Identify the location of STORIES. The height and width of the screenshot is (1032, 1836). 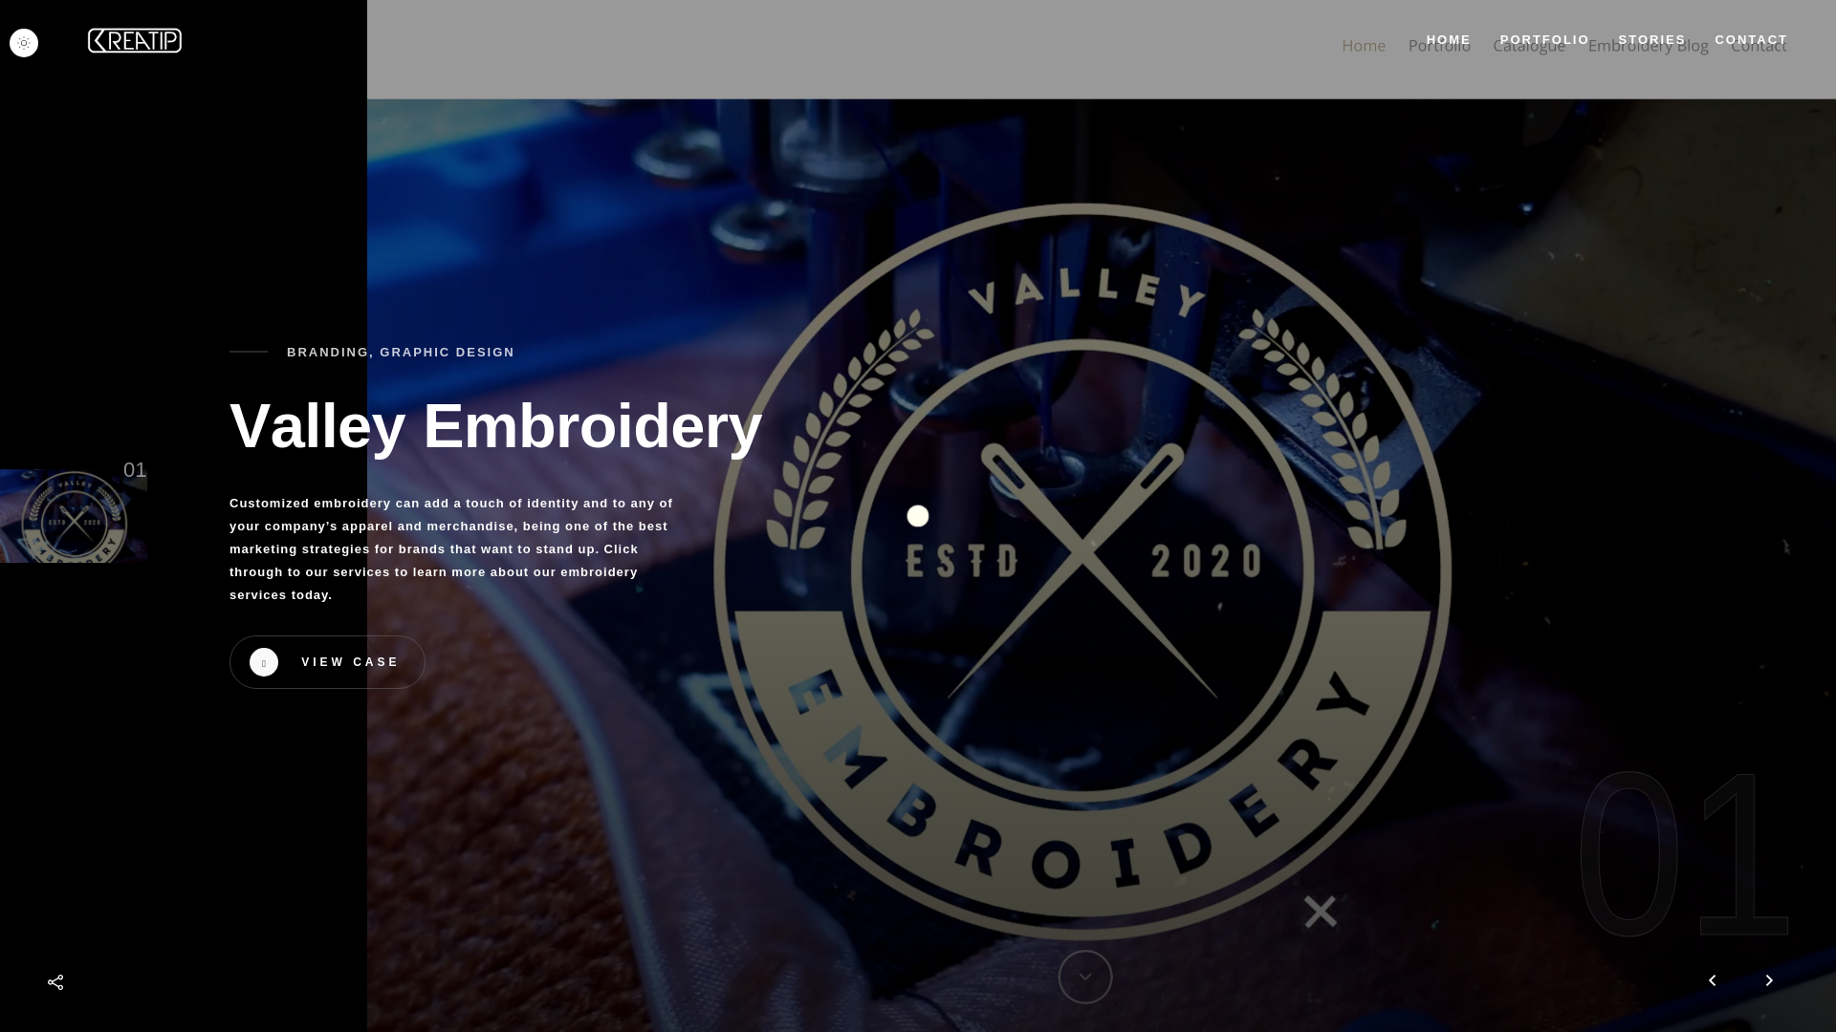
(1652, 39).